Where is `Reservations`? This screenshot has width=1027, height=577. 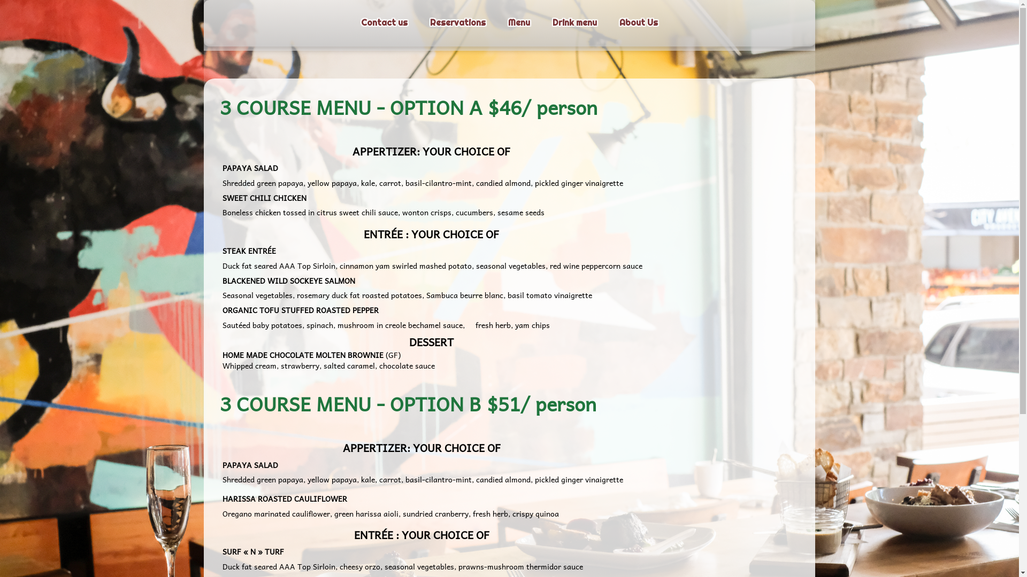
Reservations is located at coordinates (458, 24).